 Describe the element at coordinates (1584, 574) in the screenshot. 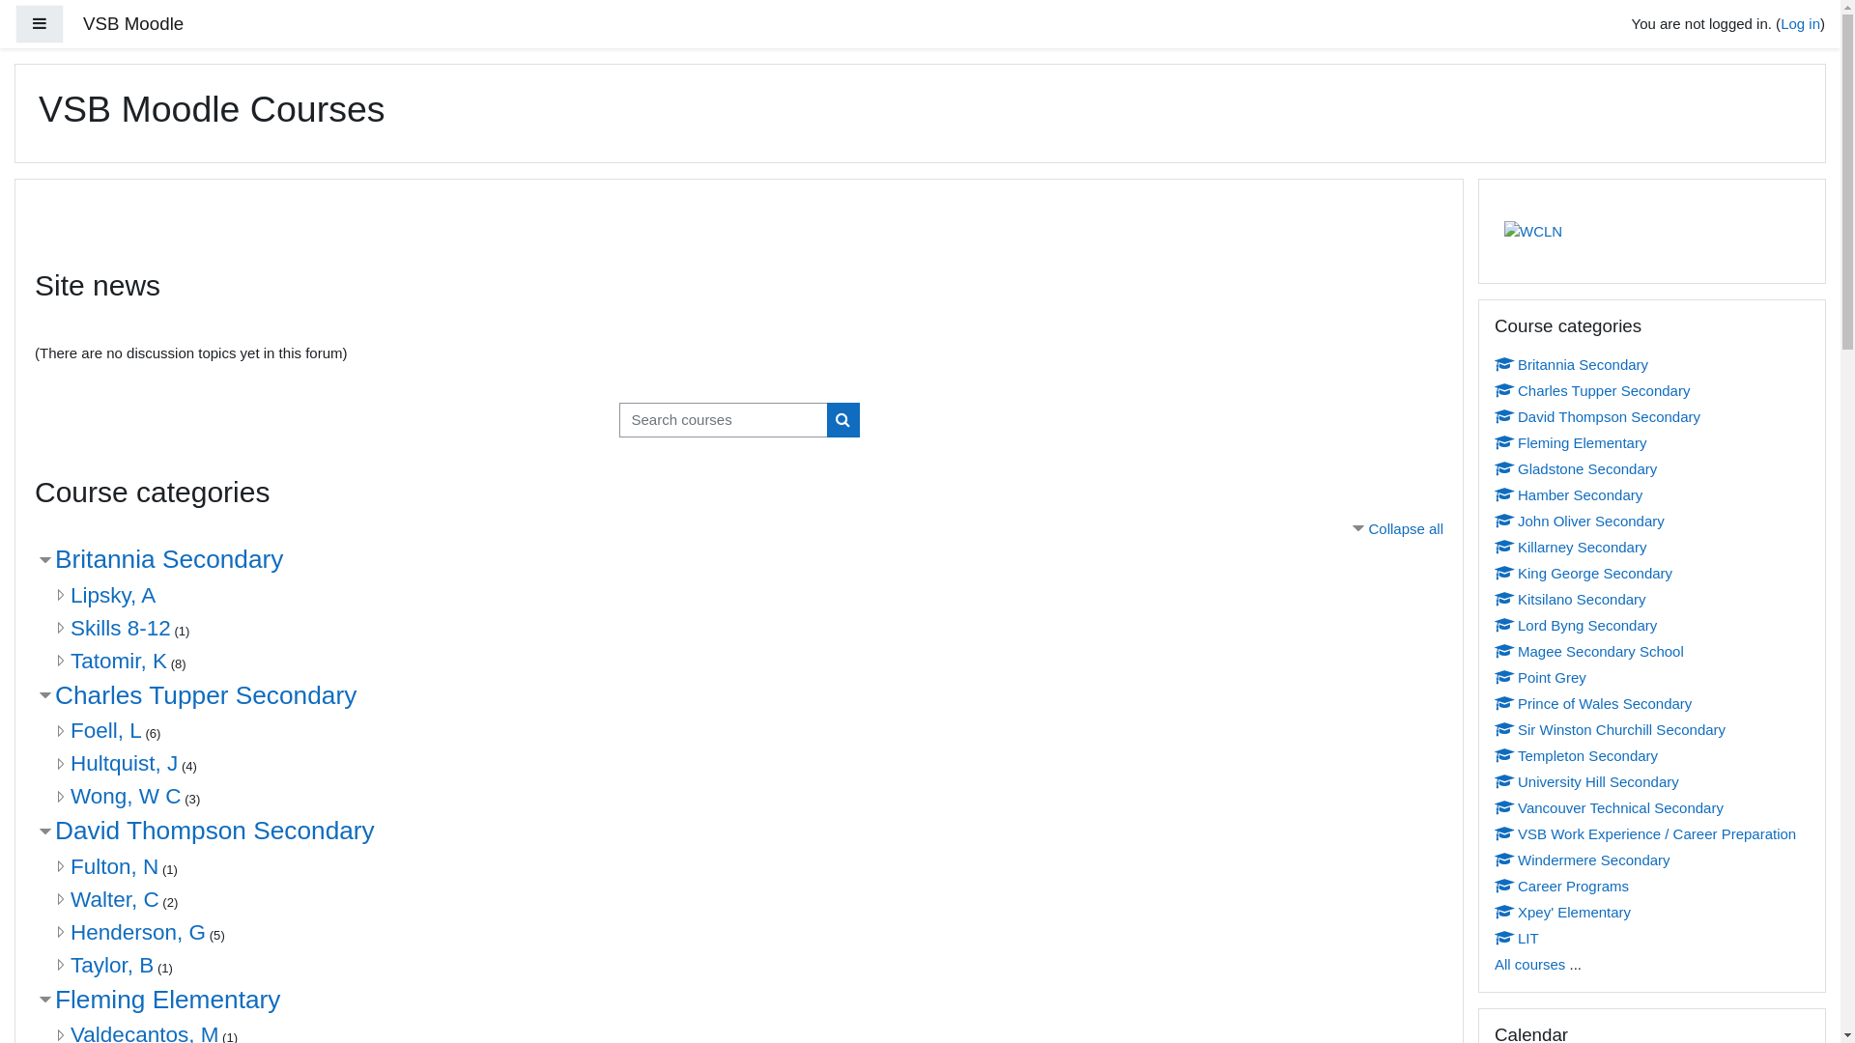

I see `King George Secondary` at that location.